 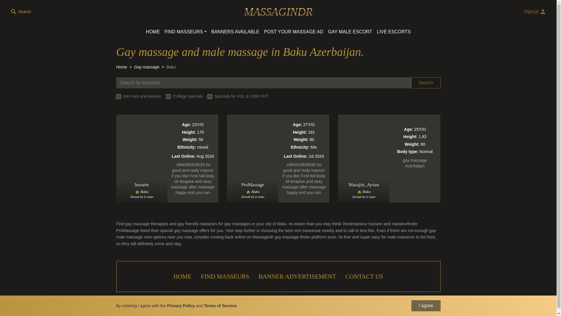 I want to click on I agree, so click(x=426, y=305).